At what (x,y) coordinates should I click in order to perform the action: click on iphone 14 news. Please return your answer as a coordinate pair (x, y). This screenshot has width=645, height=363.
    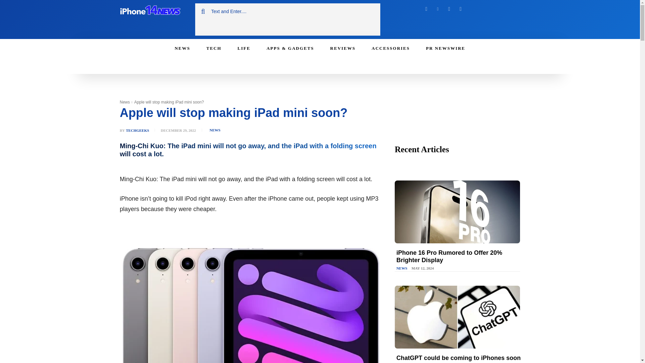
    Looking at the image, I should click on (149, 11).